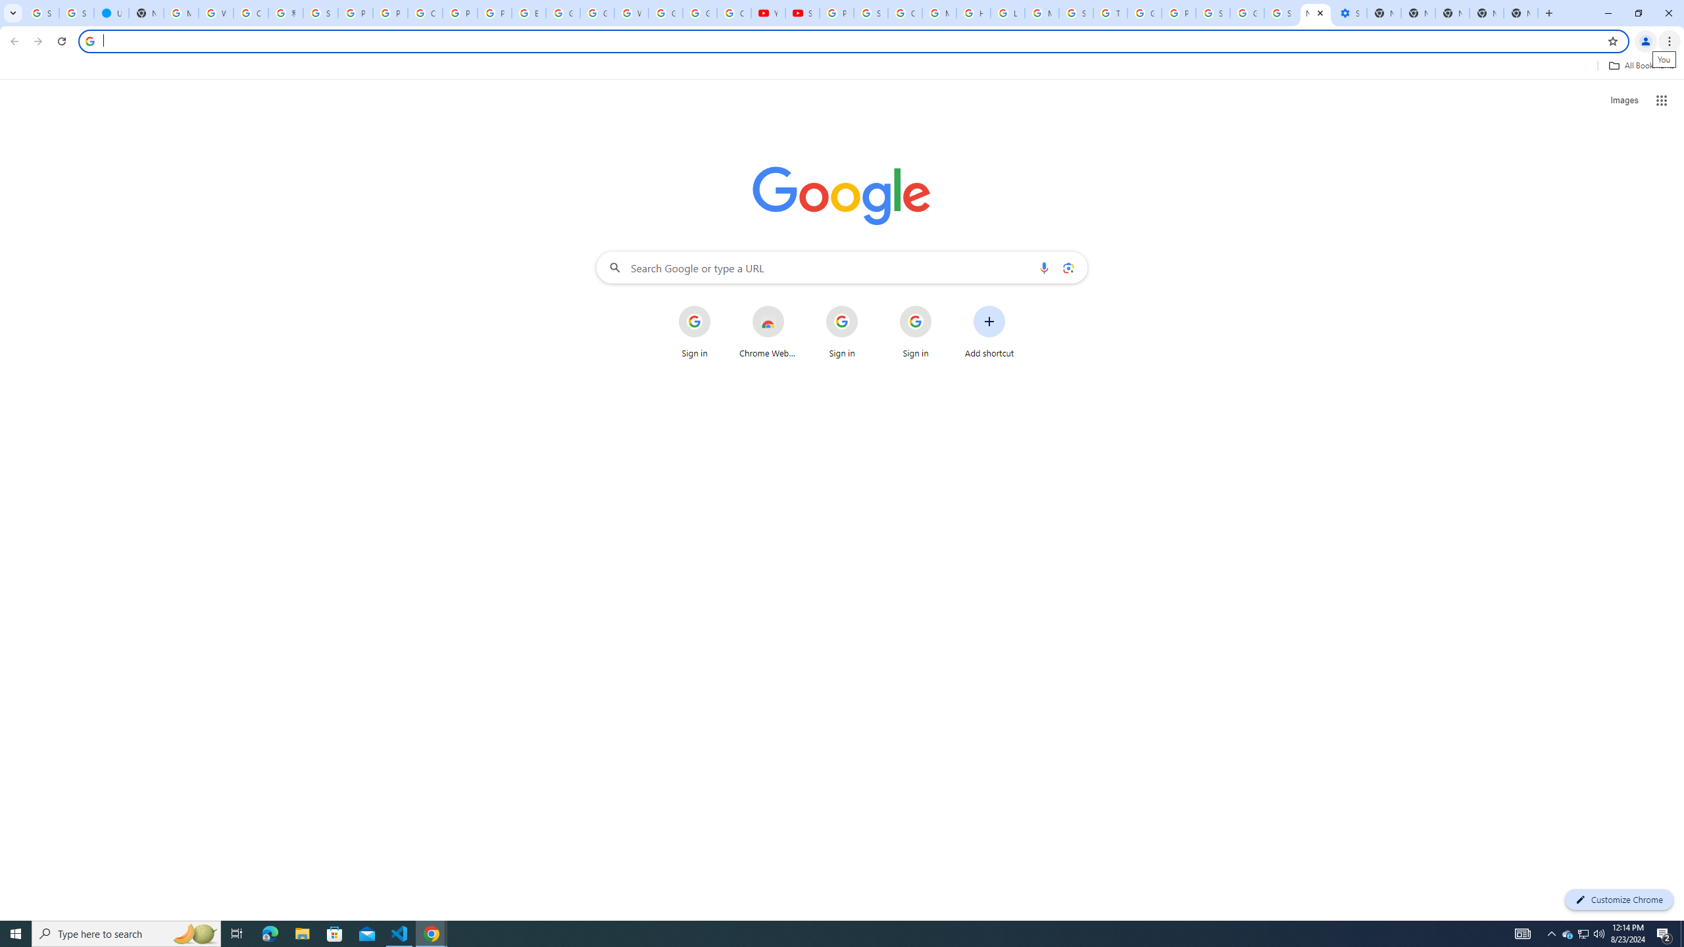  What do you see at coordinates (768, 13) in the screenshot?
I see `YouTube` at bounding box center [768, 13].